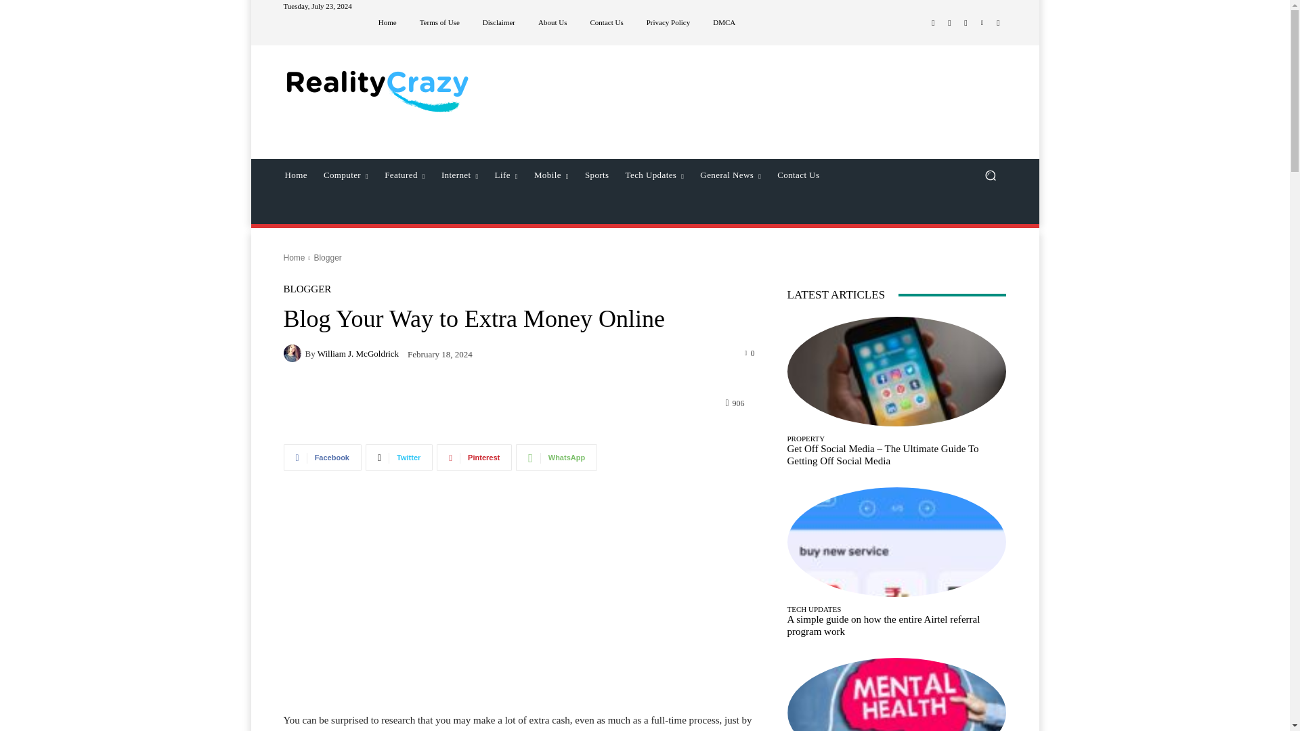 The image size is (1300, 731). I want to click on William J. McGoldrick, so click(294, 353).